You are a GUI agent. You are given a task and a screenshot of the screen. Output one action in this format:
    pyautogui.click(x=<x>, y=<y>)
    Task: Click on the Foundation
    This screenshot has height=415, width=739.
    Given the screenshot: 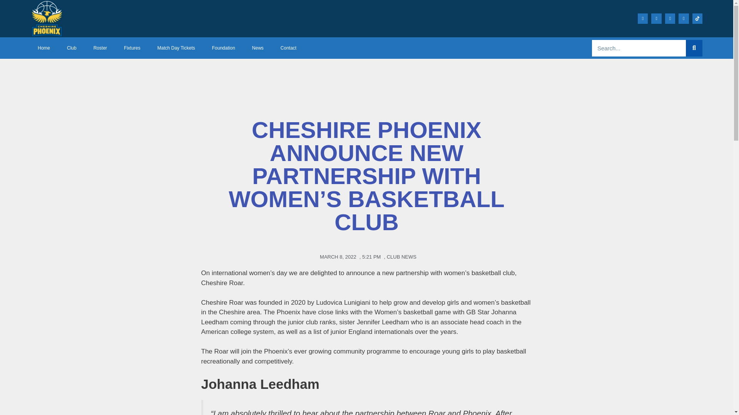 What is the action you would take?
    pyautogui.click(x=224, y=48)
    